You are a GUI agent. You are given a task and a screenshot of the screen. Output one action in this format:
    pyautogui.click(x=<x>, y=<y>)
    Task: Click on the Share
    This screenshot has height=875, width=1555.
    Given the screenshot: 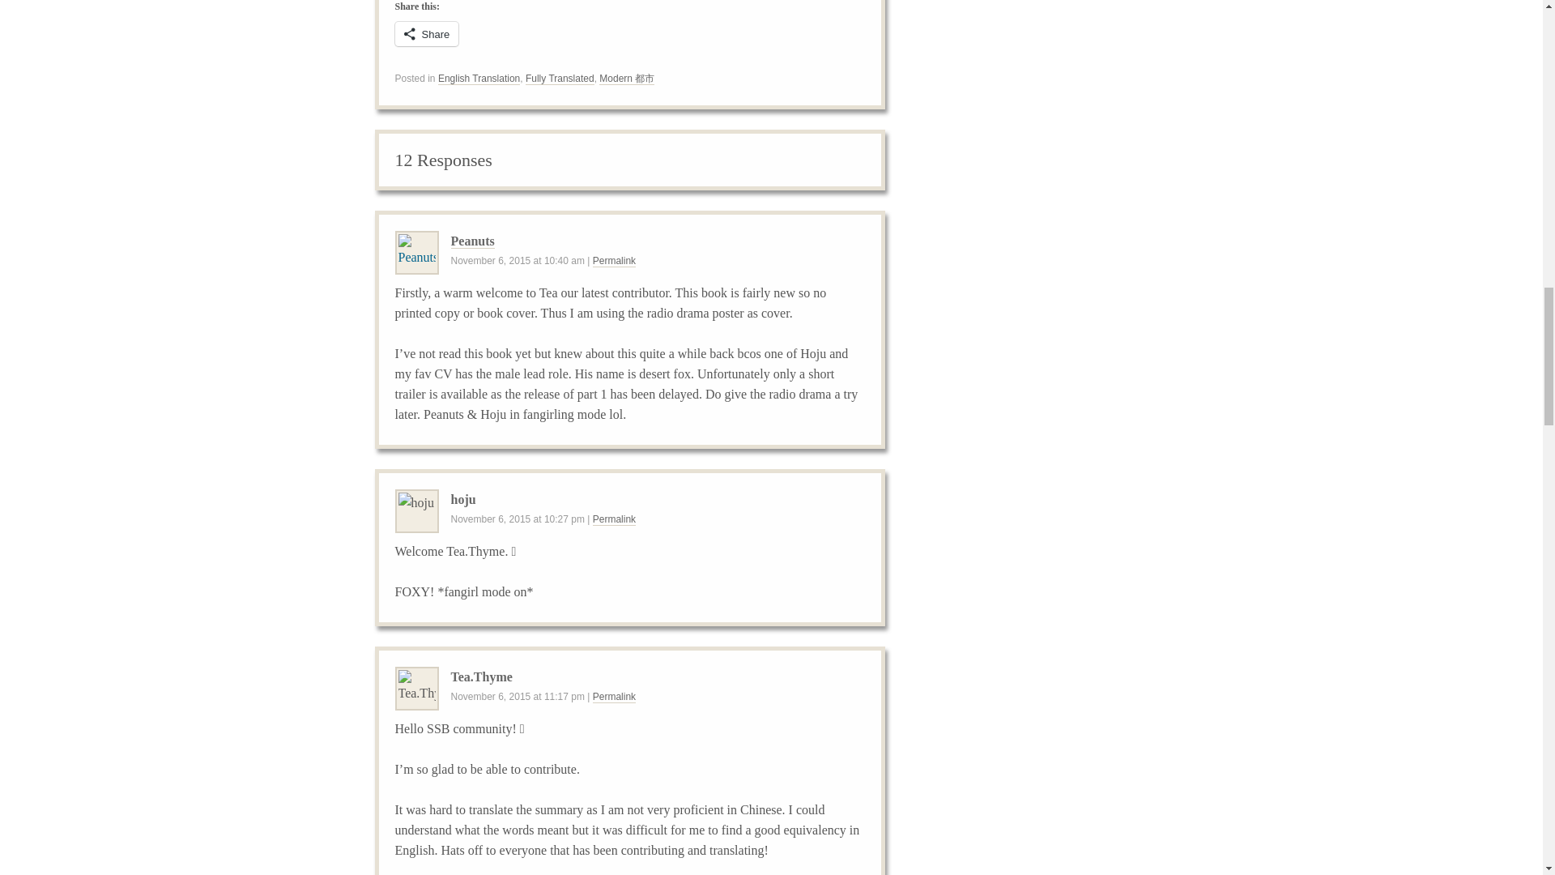 What is the action you would take?
    pyautogui.click(x=426, y=34)
    